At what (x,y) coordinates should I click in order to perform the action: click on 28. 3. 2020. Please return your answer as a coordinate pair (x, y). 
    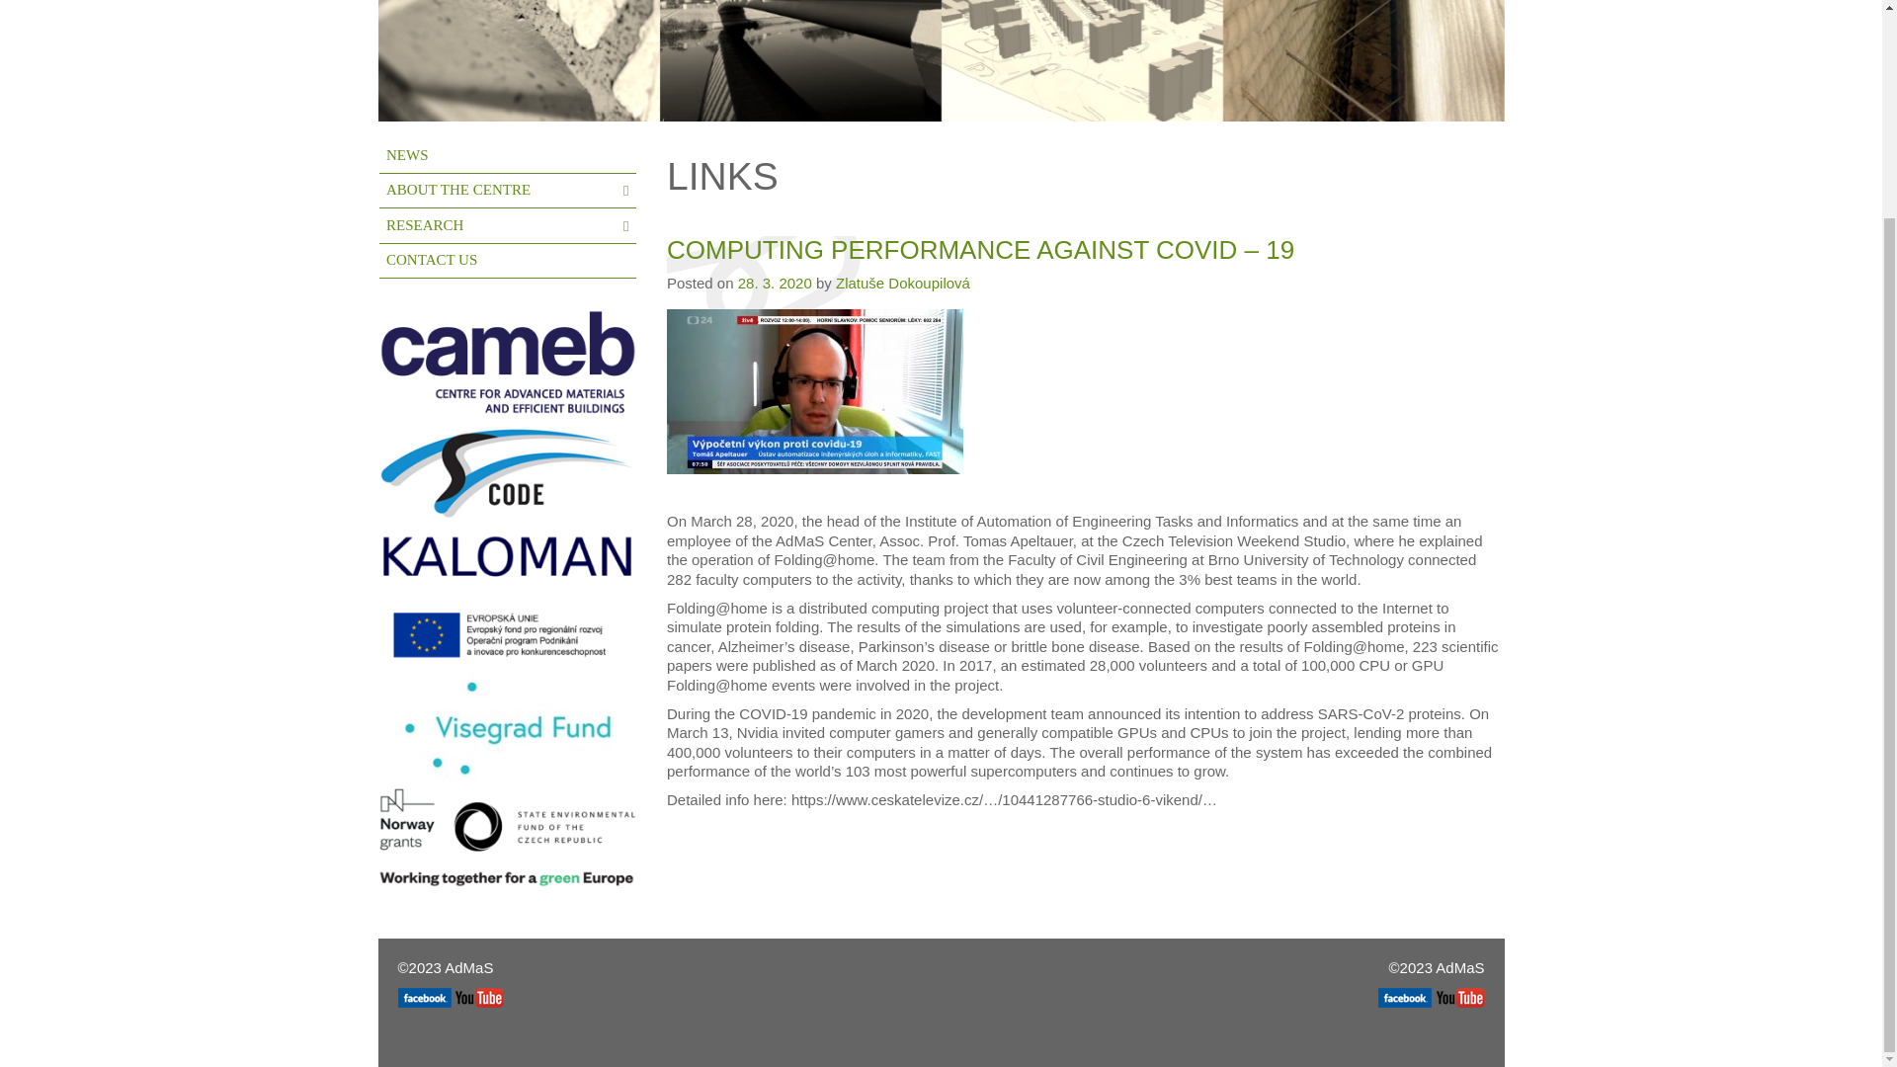
    Looking at the image, I should click on (775, 283).